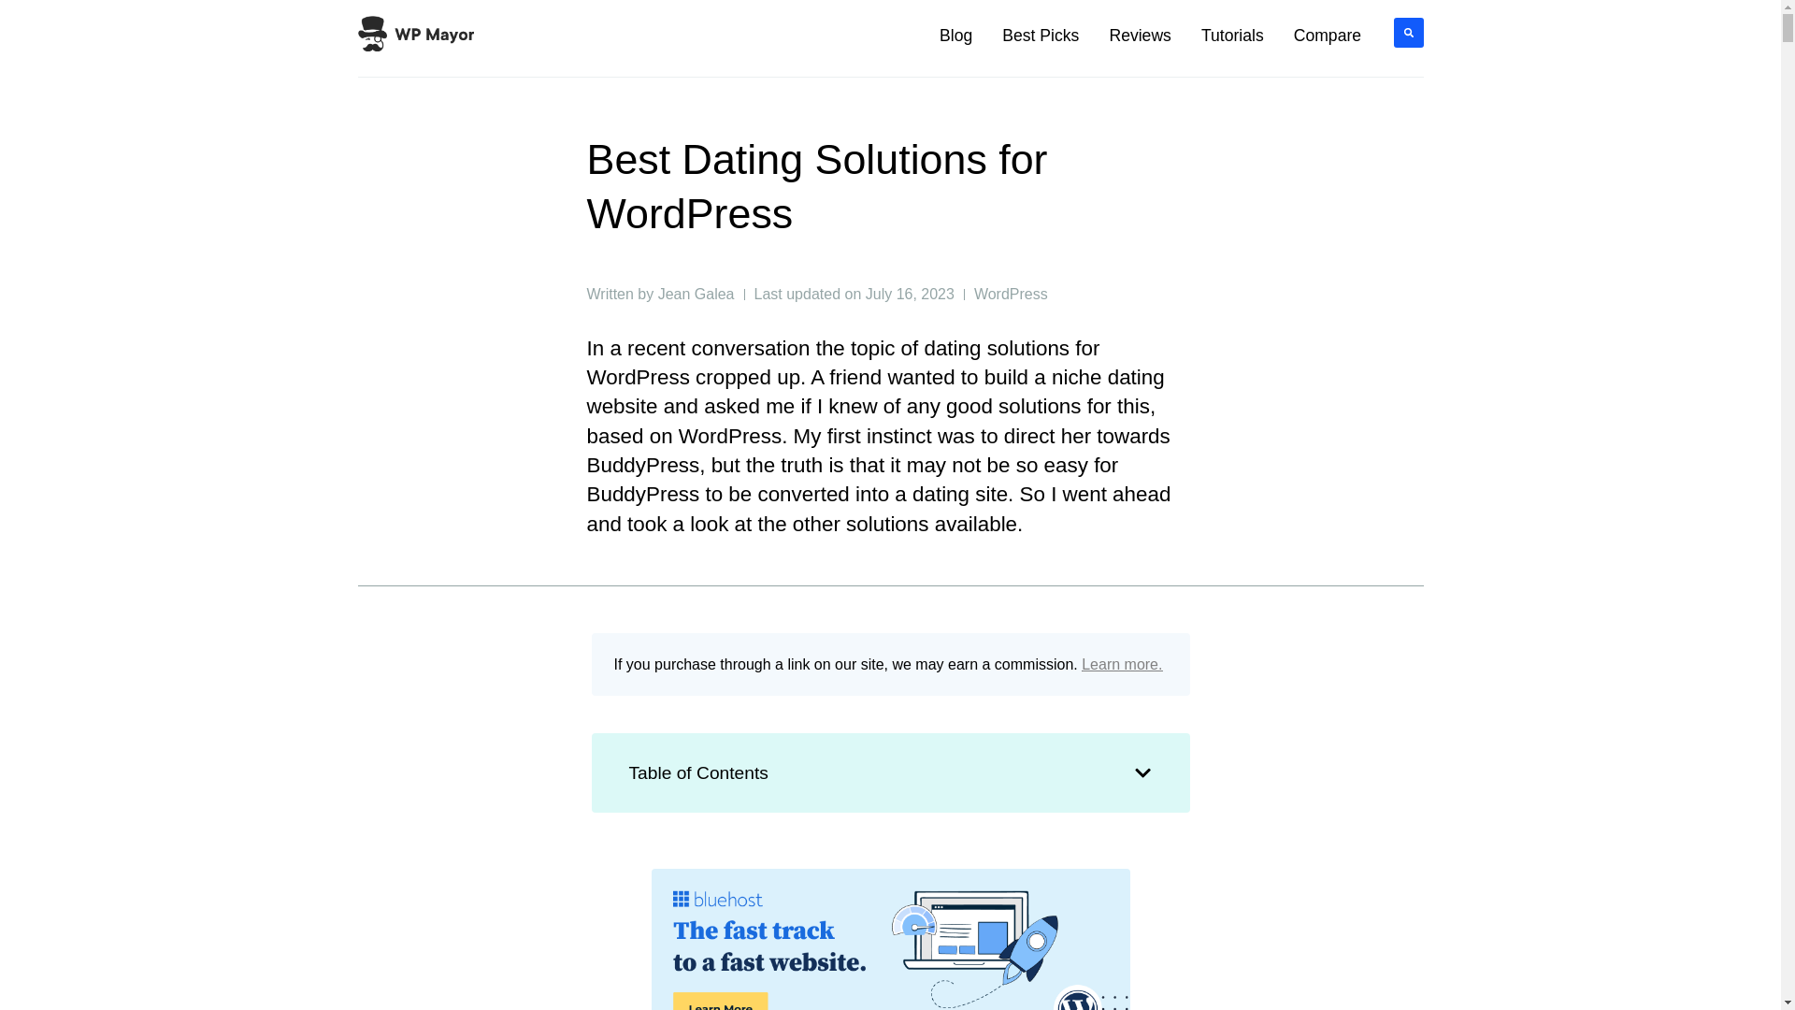 The width and height of the screenshot is (1795, 1010). I want to click on Blog, so click(955, 36).